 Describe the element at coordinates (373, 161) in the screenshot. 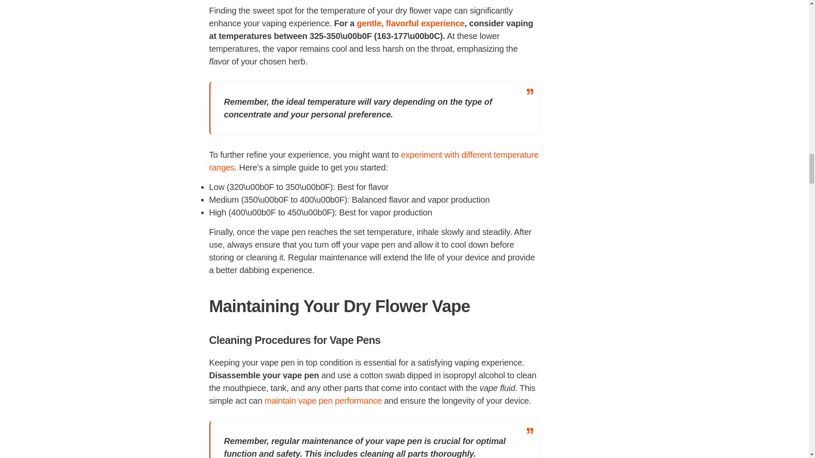

I see `experiment with different temperature ranges` at that location.